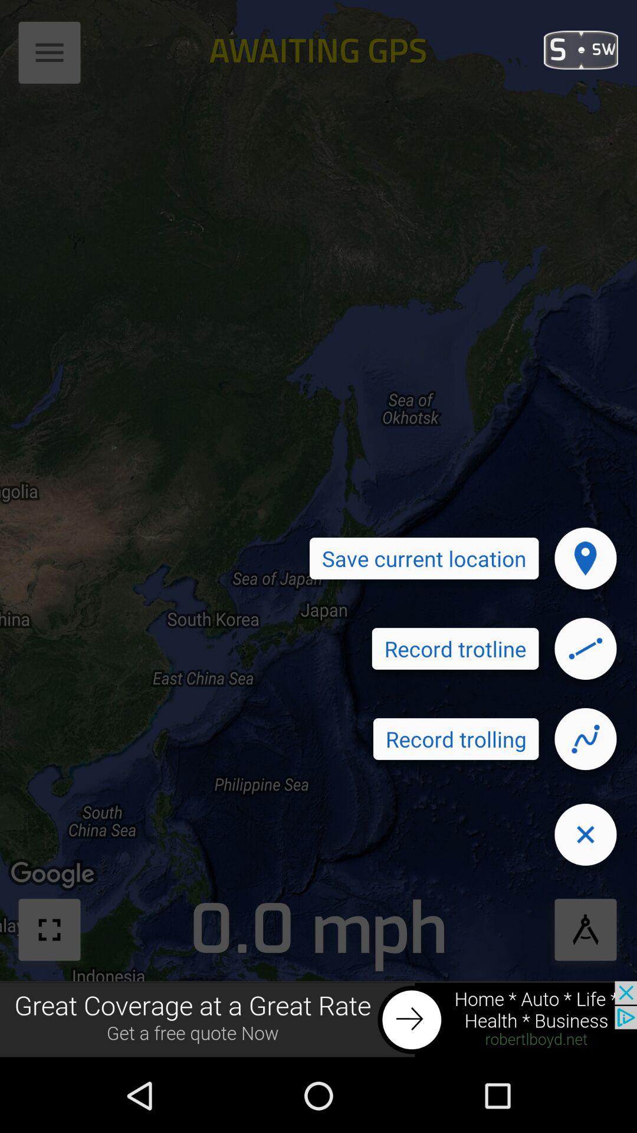 The width and height of the screenshot is (637, 1133). What do you see at coordinates (586, 739) in the screenshot?
I see `for record trolling` at bounding box center [586, 739].